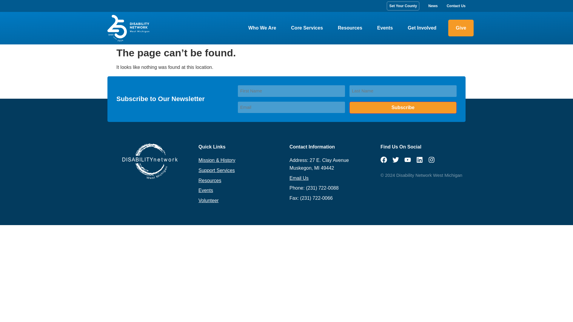  What do you see at coordinates (385, 28) in the screenshot?
I see `Events` at bounding box center [385, 28].